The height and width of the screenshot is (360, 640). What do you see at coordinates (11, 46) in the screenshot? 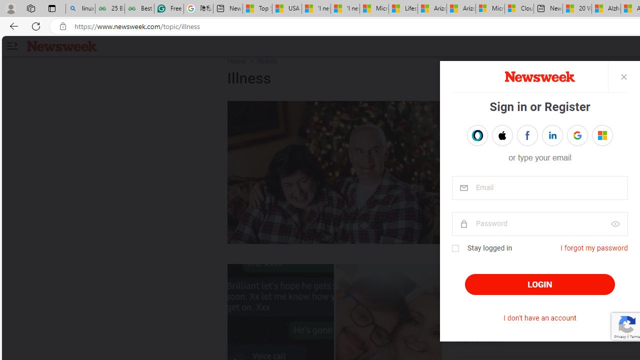
I see `AutomationID: side-arrow` at bounding box center [11, 46].